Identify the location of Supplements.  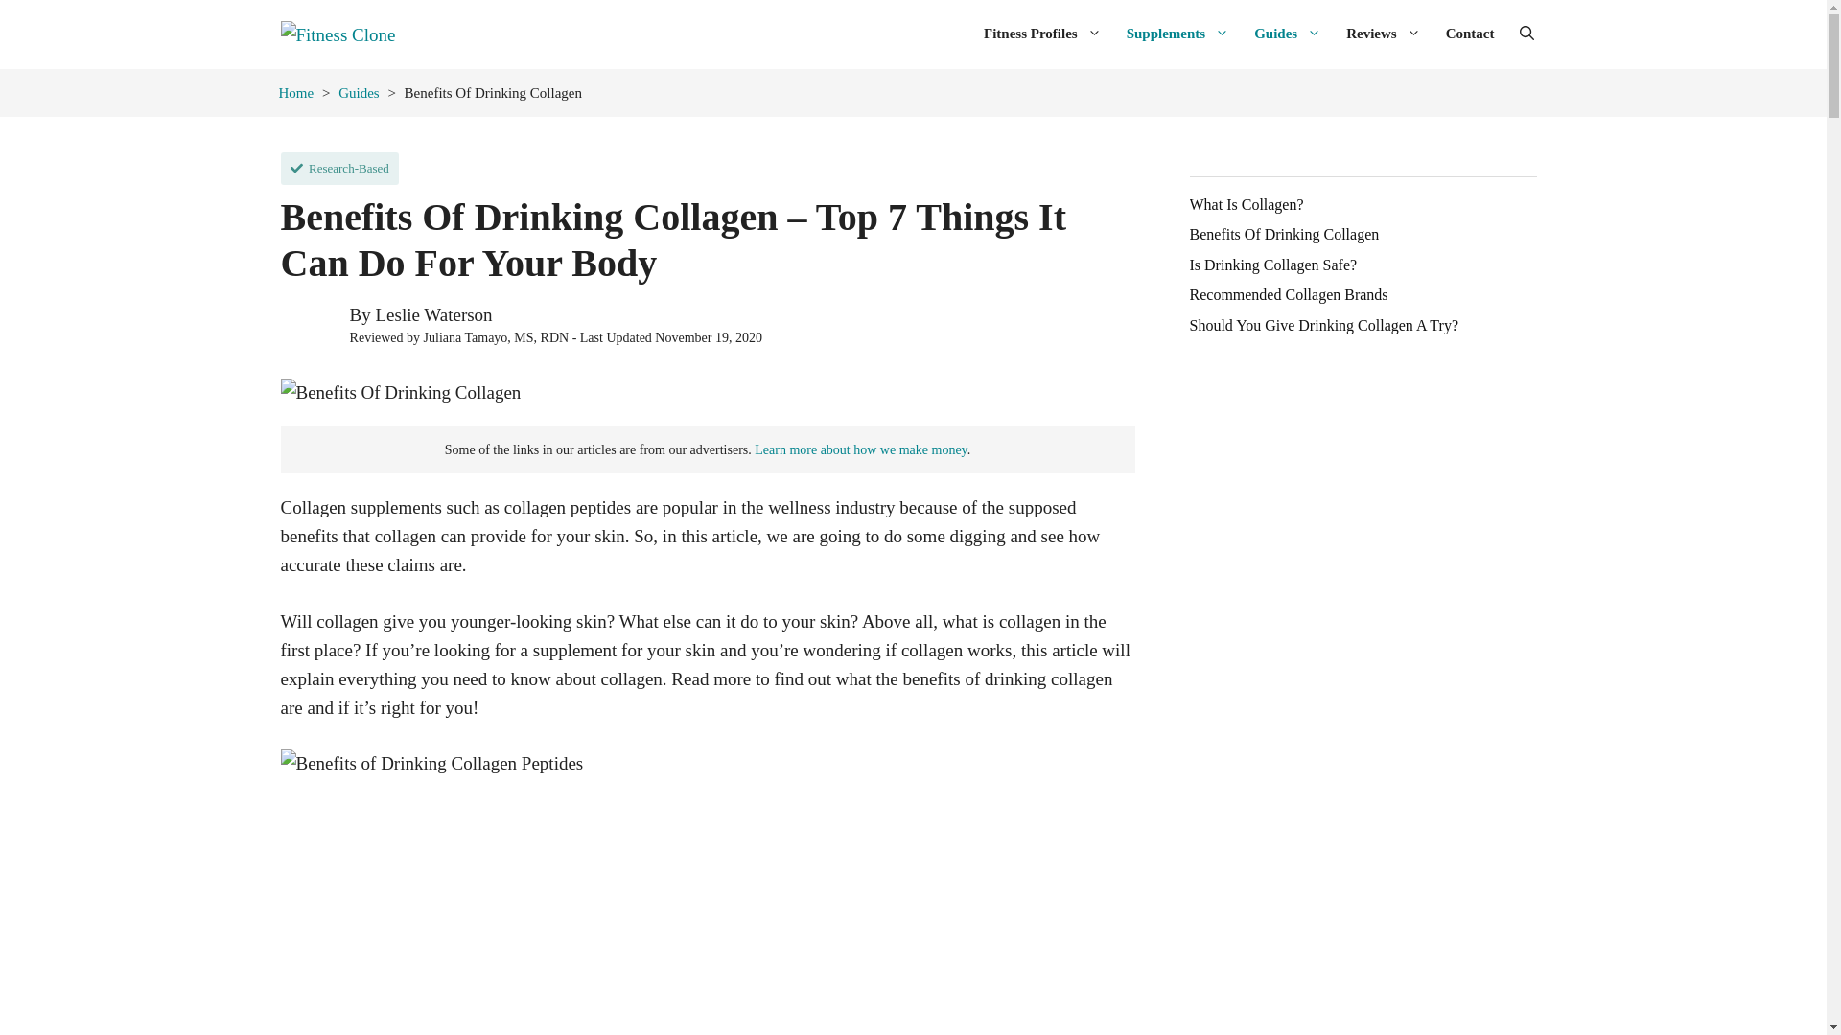
(1177, 33).